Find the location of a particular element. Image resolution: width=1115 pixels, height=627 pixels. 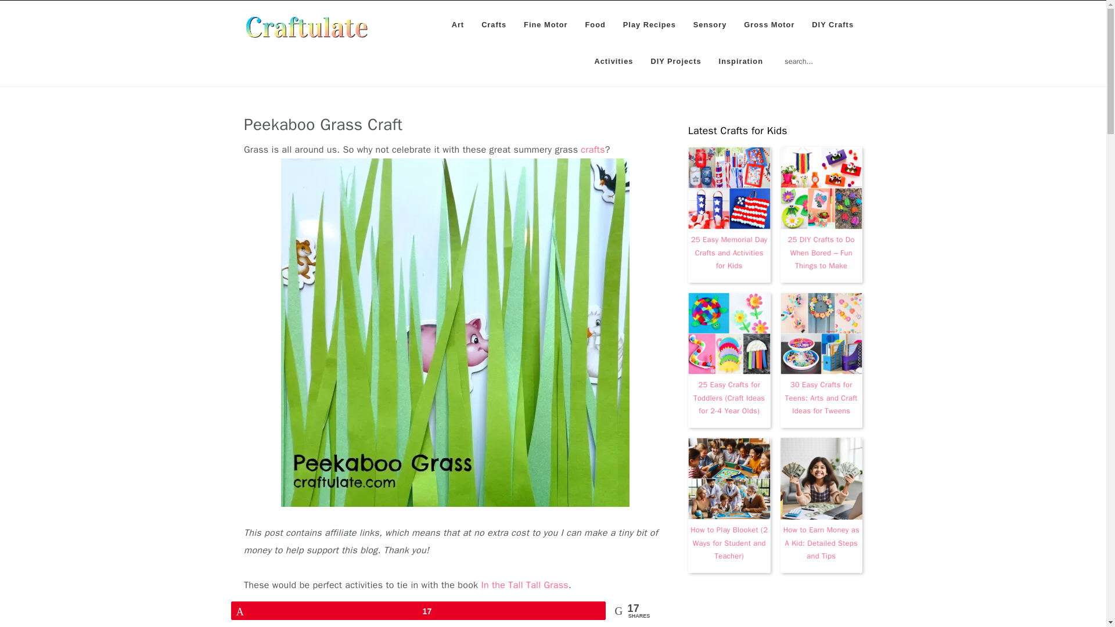

Activities is located at coordinates (613, 62).